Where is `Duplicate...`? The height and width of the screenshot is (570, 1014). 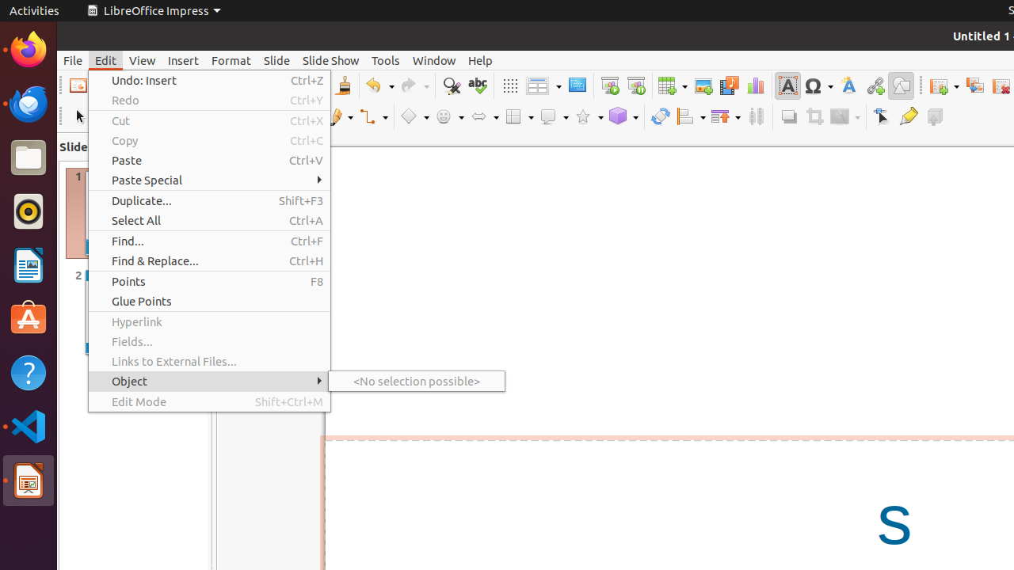 Duplicate... is located at coordinates (209, 200).